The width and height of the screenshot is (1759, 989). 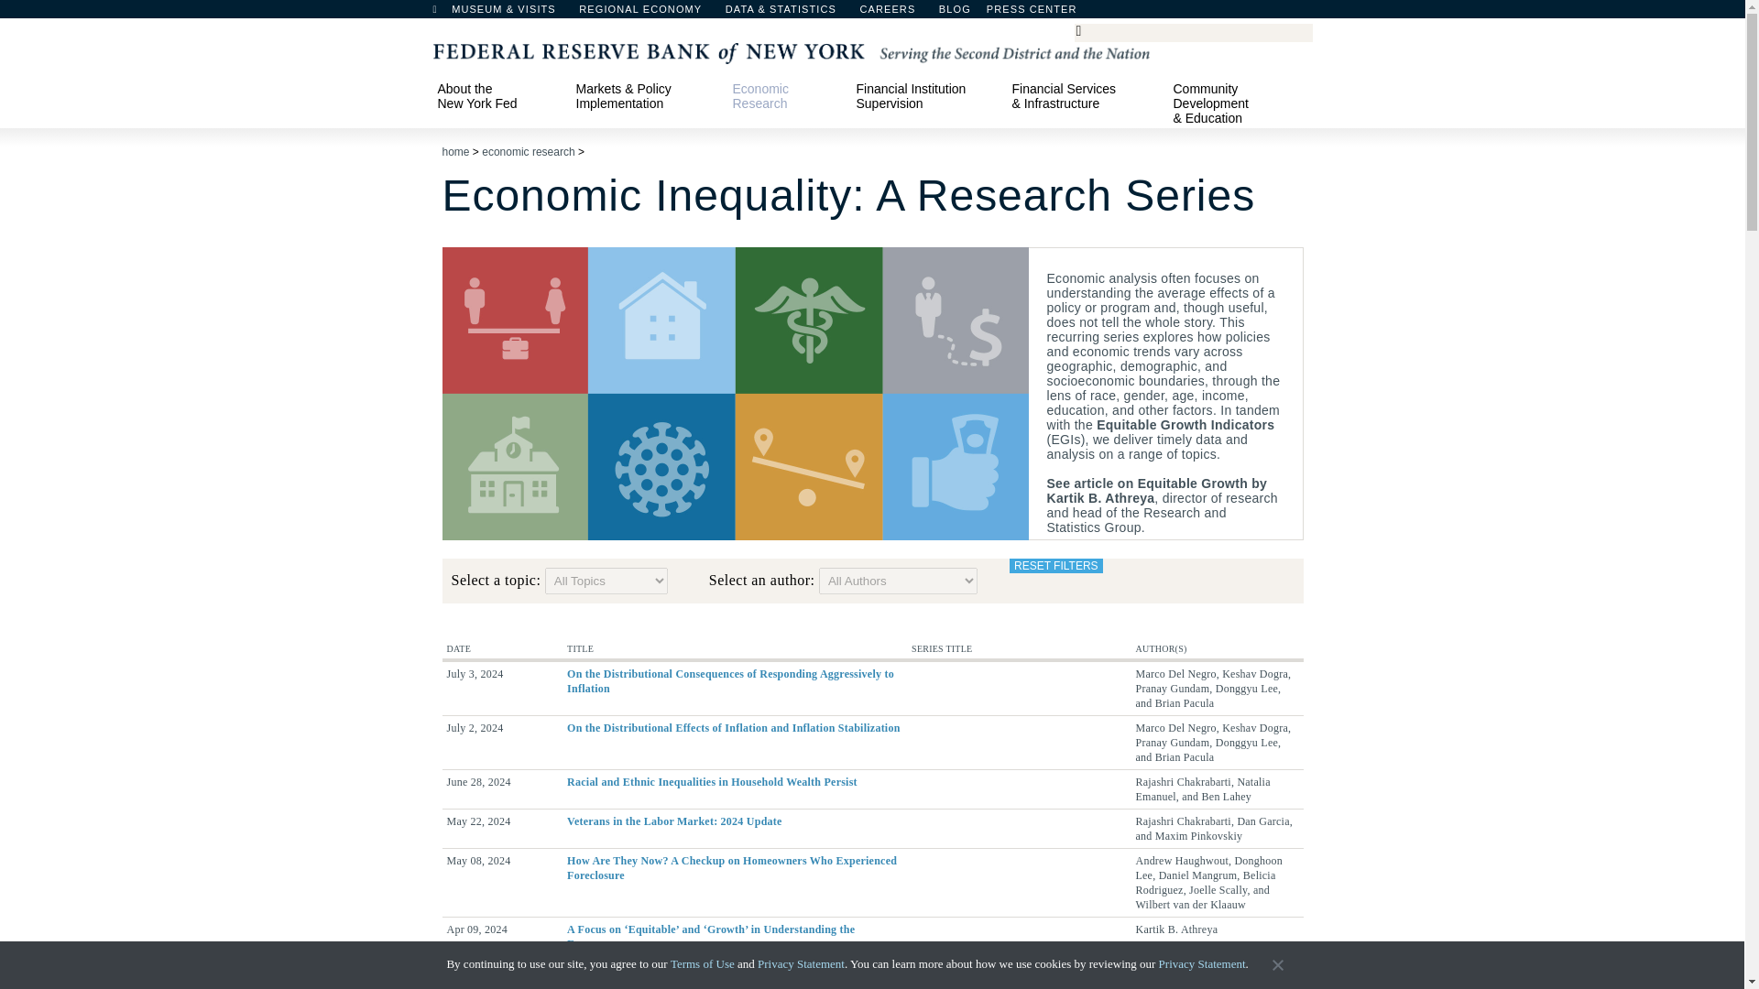 I want to click on Search Box, so click(x=1190, y=31).